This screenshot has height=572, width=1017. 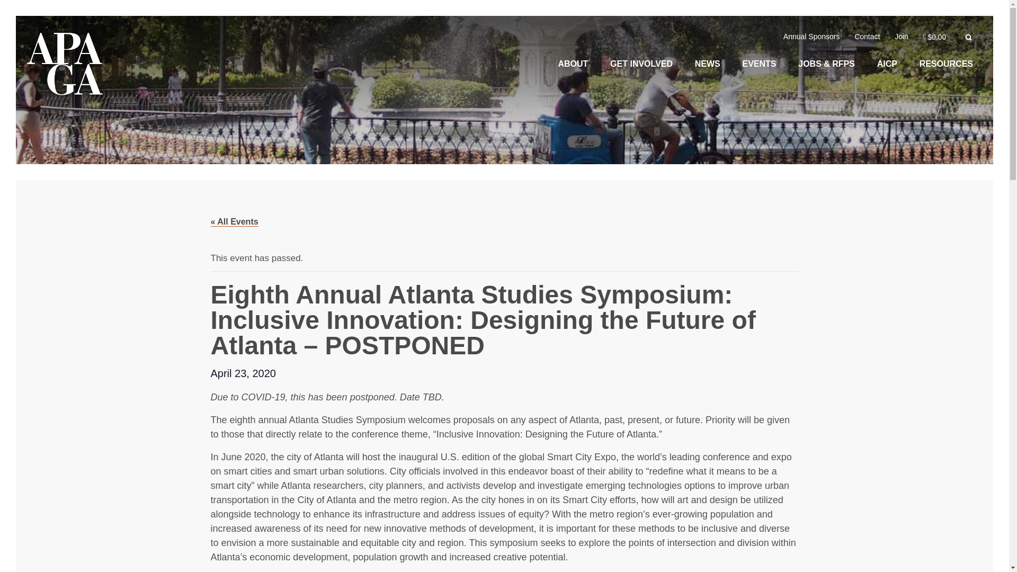 What do you see at coordinates (641, 64) in the screenshot?
I see `GET INVOLVED` at bounding box center [641, 64].